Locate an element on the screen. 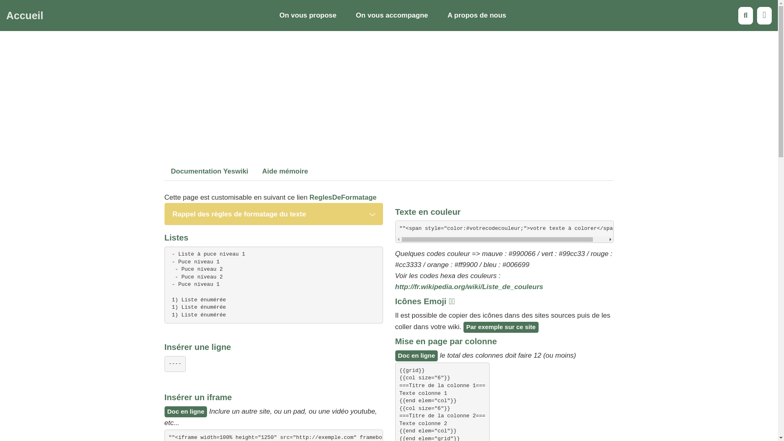  Doc en ligne is located at coordinates (416, 356).